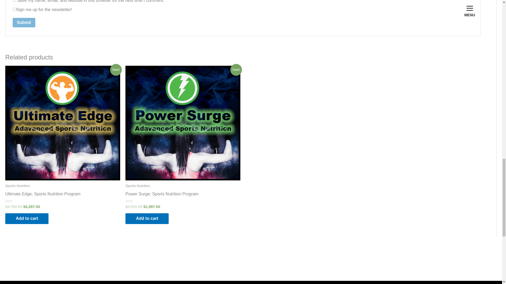 This screenshot has width=506, height=284. Describe the element at coordinates (147, 219) in the screenshot. I see `Add to cart` at that location.